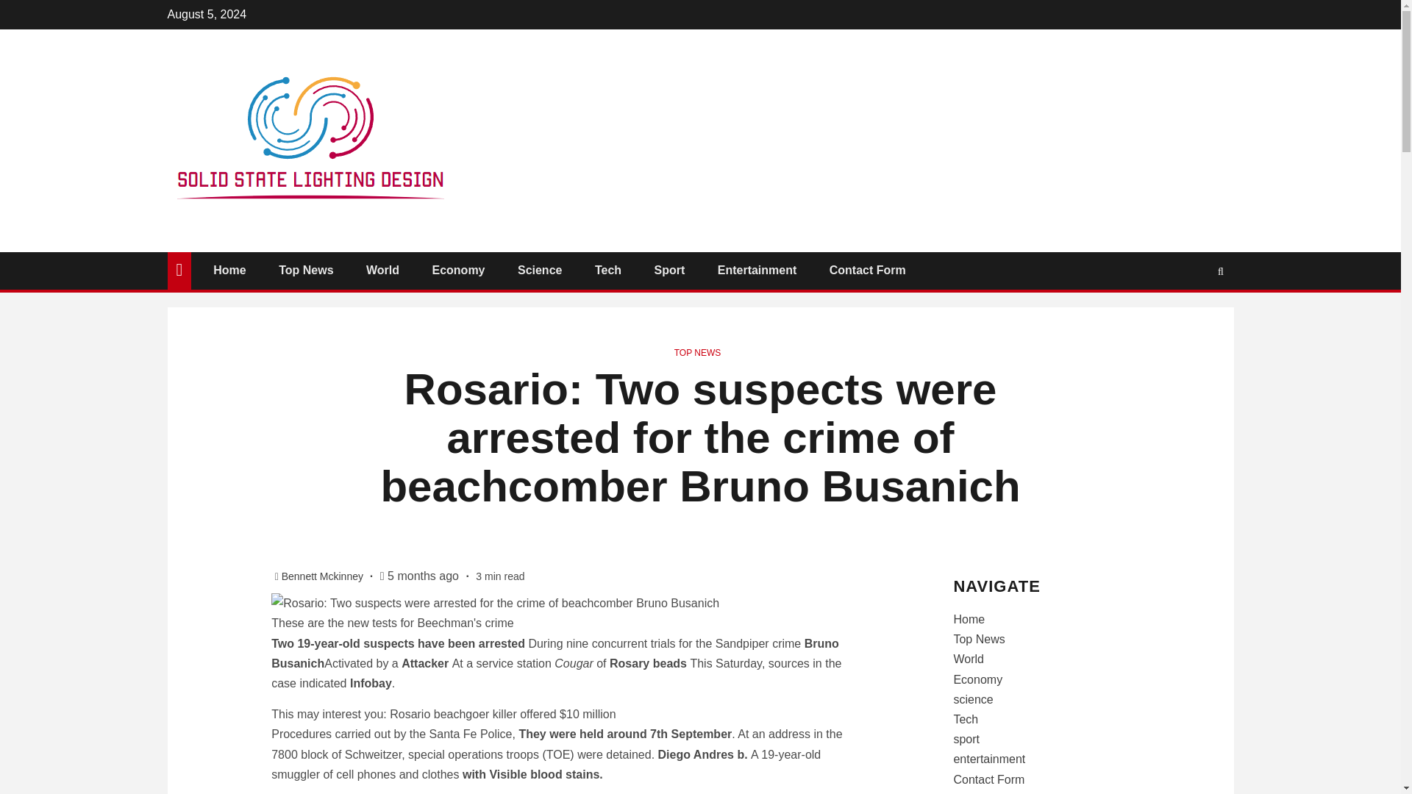 This screenshot has height=794, width=1412. I want to click on Science, so click(540, 269).